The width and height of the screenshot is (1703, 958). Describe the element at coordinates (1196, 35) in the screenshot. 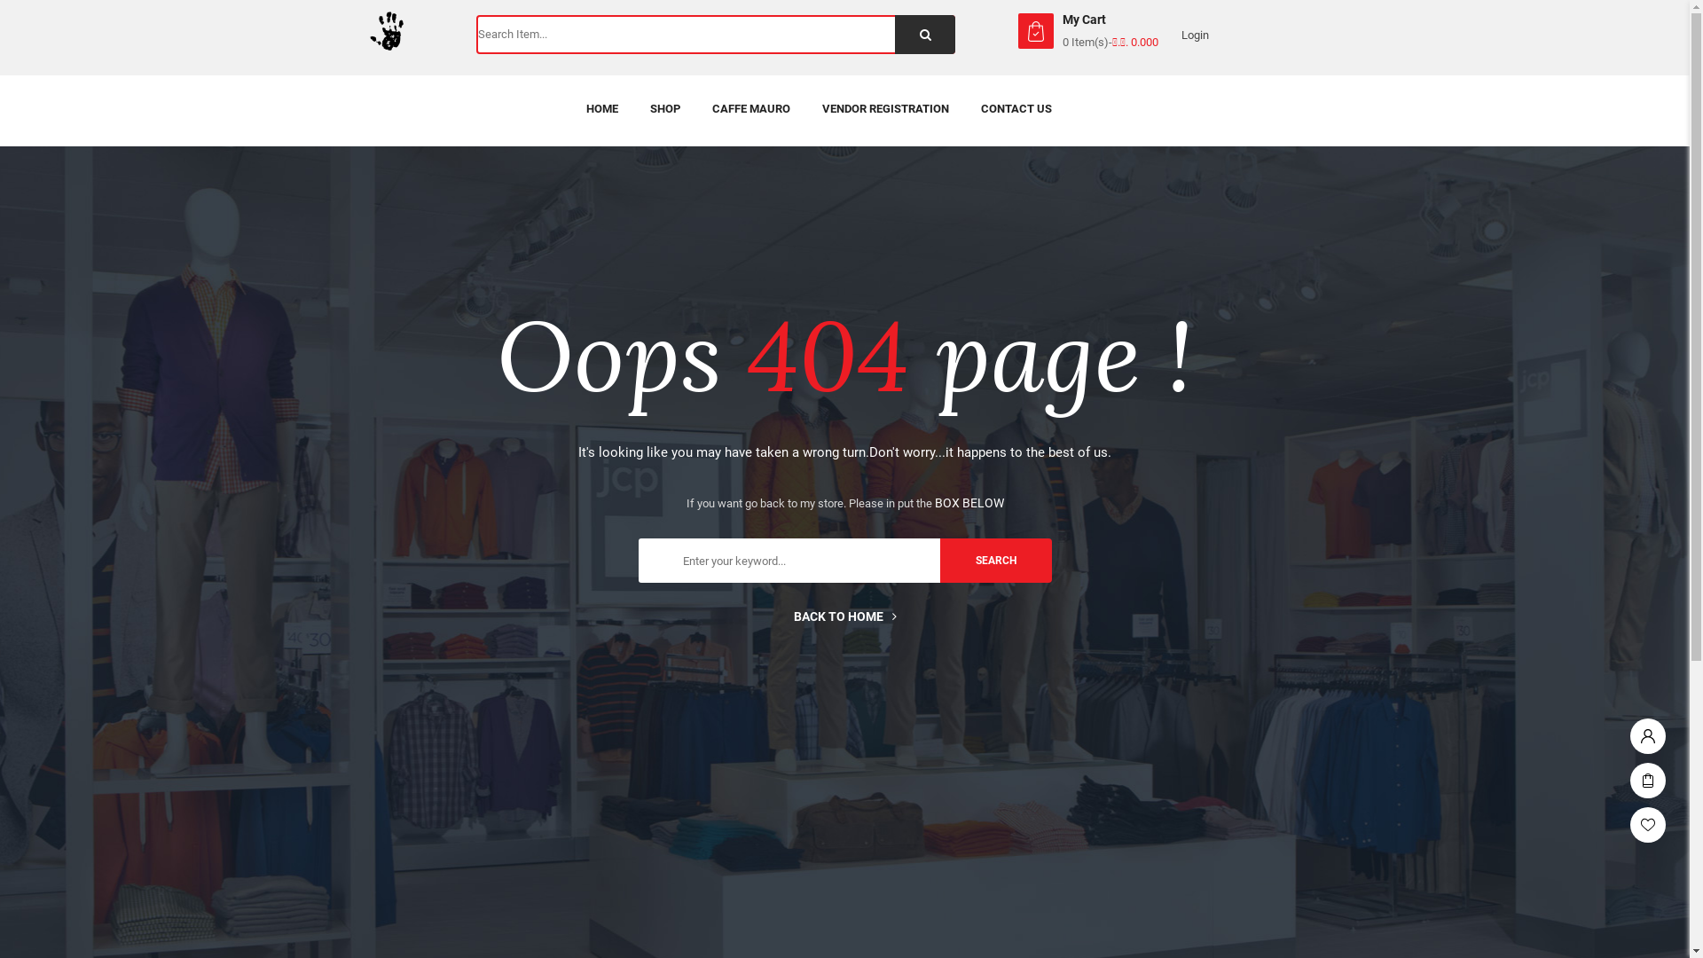

I see `Login` at that location.